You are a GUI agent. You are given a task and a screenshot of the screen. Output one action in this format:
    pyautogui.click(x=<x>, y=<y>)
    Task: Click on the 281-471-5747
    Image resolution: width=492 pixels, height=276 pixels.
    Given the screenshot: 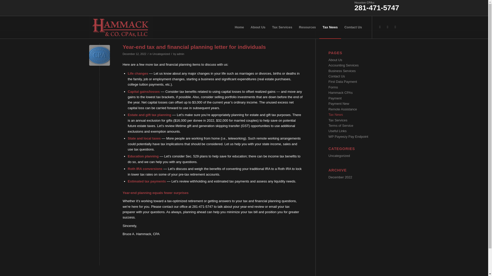 What is the action you would take?
    pyautogui.click(x=377, y=10)
    